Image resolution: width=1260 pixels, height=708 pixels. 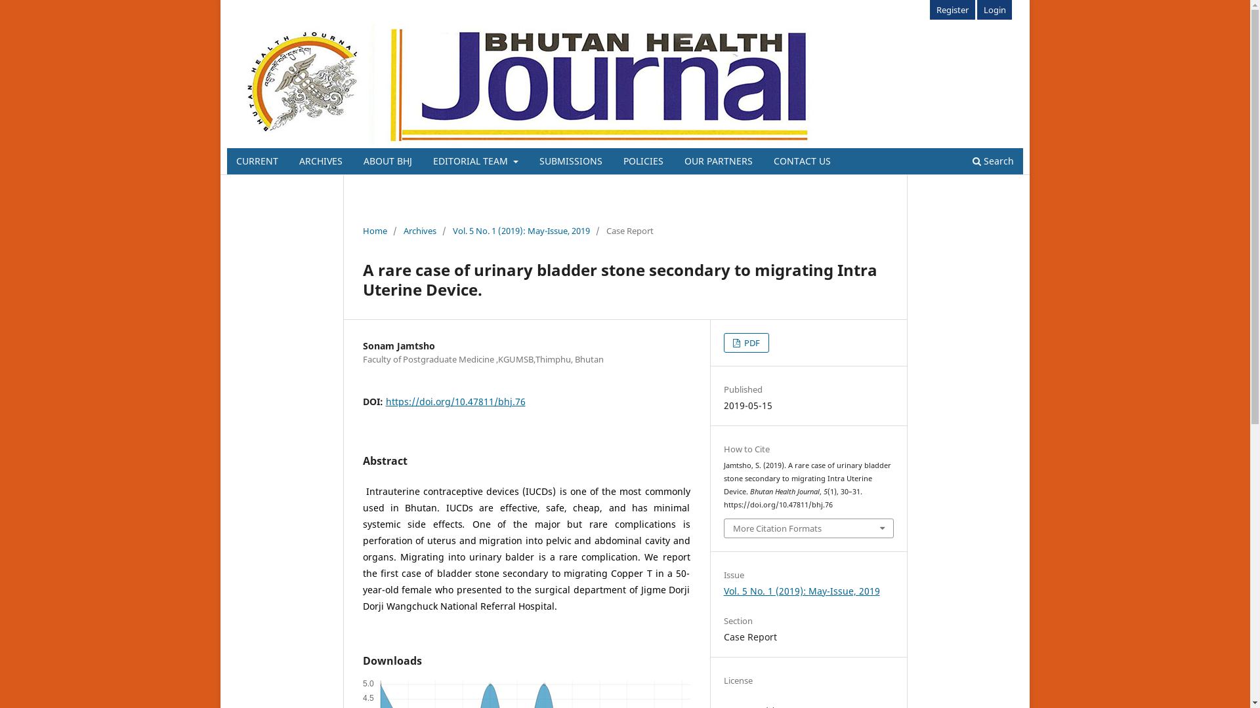 What do you see at coordinates (374, 231) in the screenshot?
I see `Home` at bounding box center [374, 231].